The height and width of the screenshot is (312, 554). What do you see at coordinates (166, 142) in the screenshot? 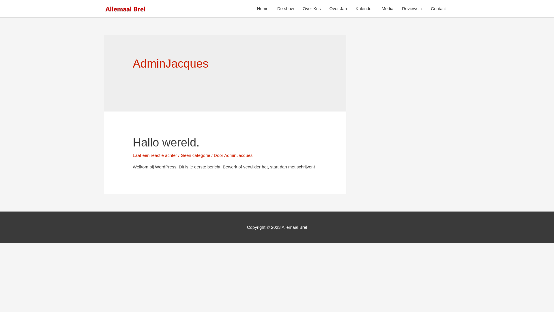
I see `Hallo wereld.` at bounding box center [166, 142].